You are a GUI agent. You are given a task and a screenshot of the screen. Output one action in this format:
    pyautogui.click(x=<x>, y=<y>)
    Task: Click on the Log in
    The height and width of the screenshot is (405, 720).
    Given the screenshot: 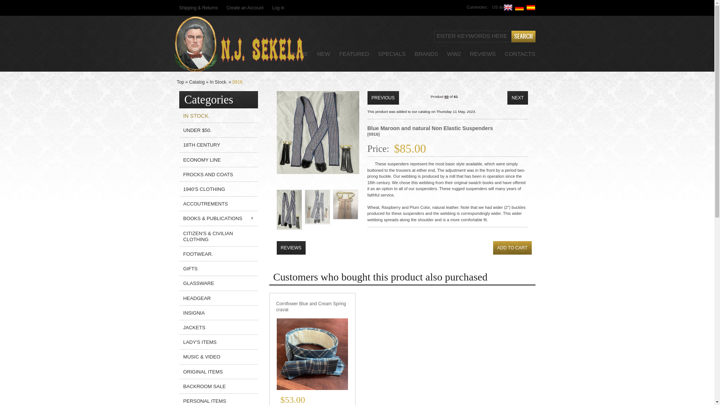 What is the action you would take?
    pyautogui.click(x=278, y=8)
    